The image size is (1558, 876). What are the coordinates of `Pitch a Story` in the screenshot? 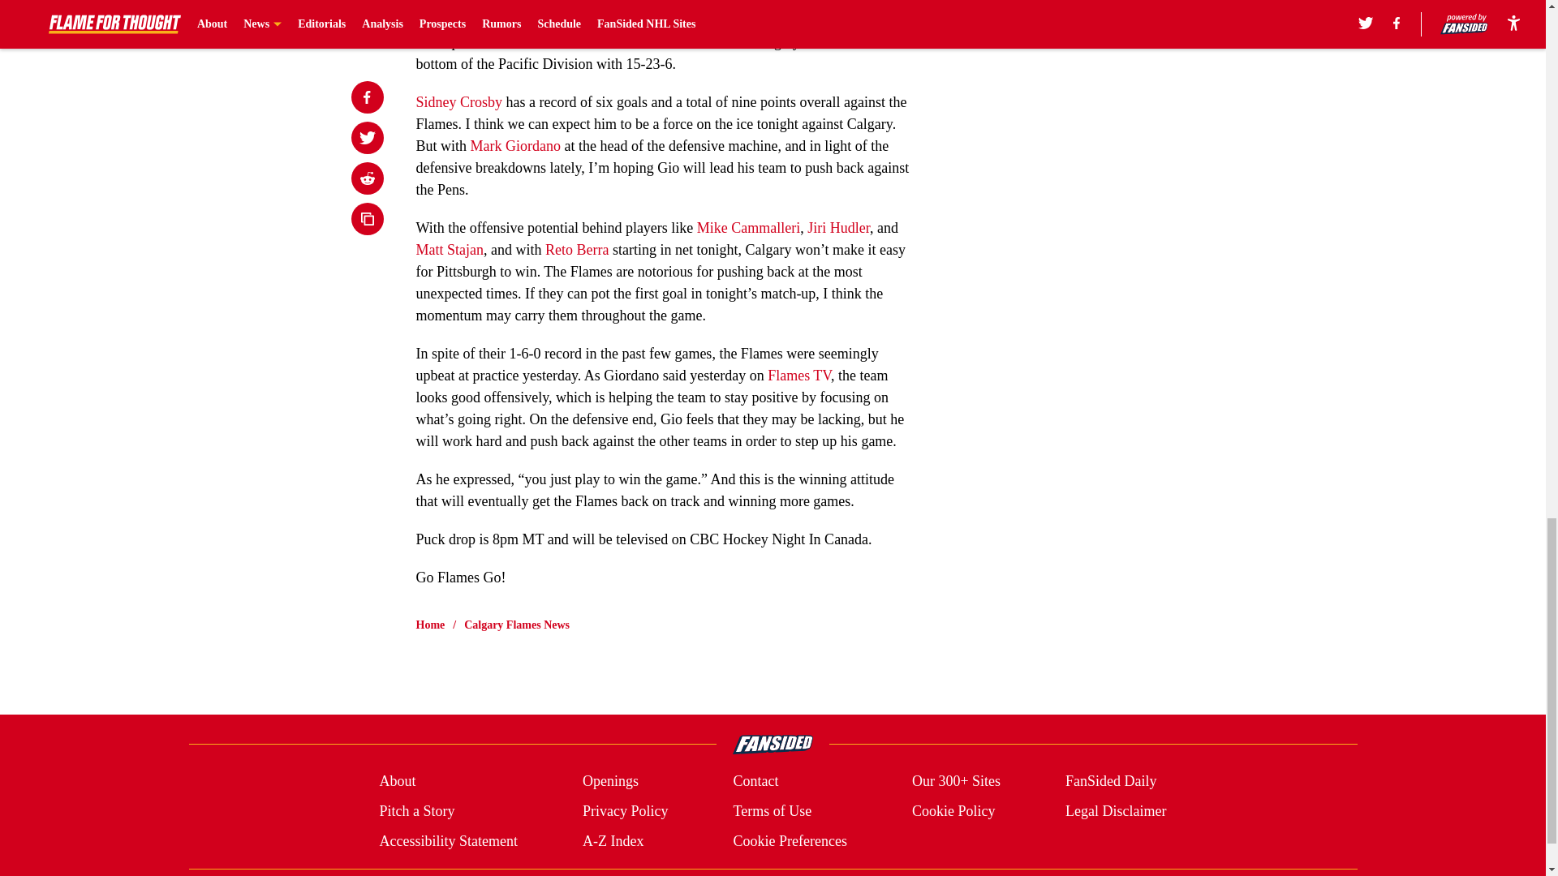 It's located at (416, 811).